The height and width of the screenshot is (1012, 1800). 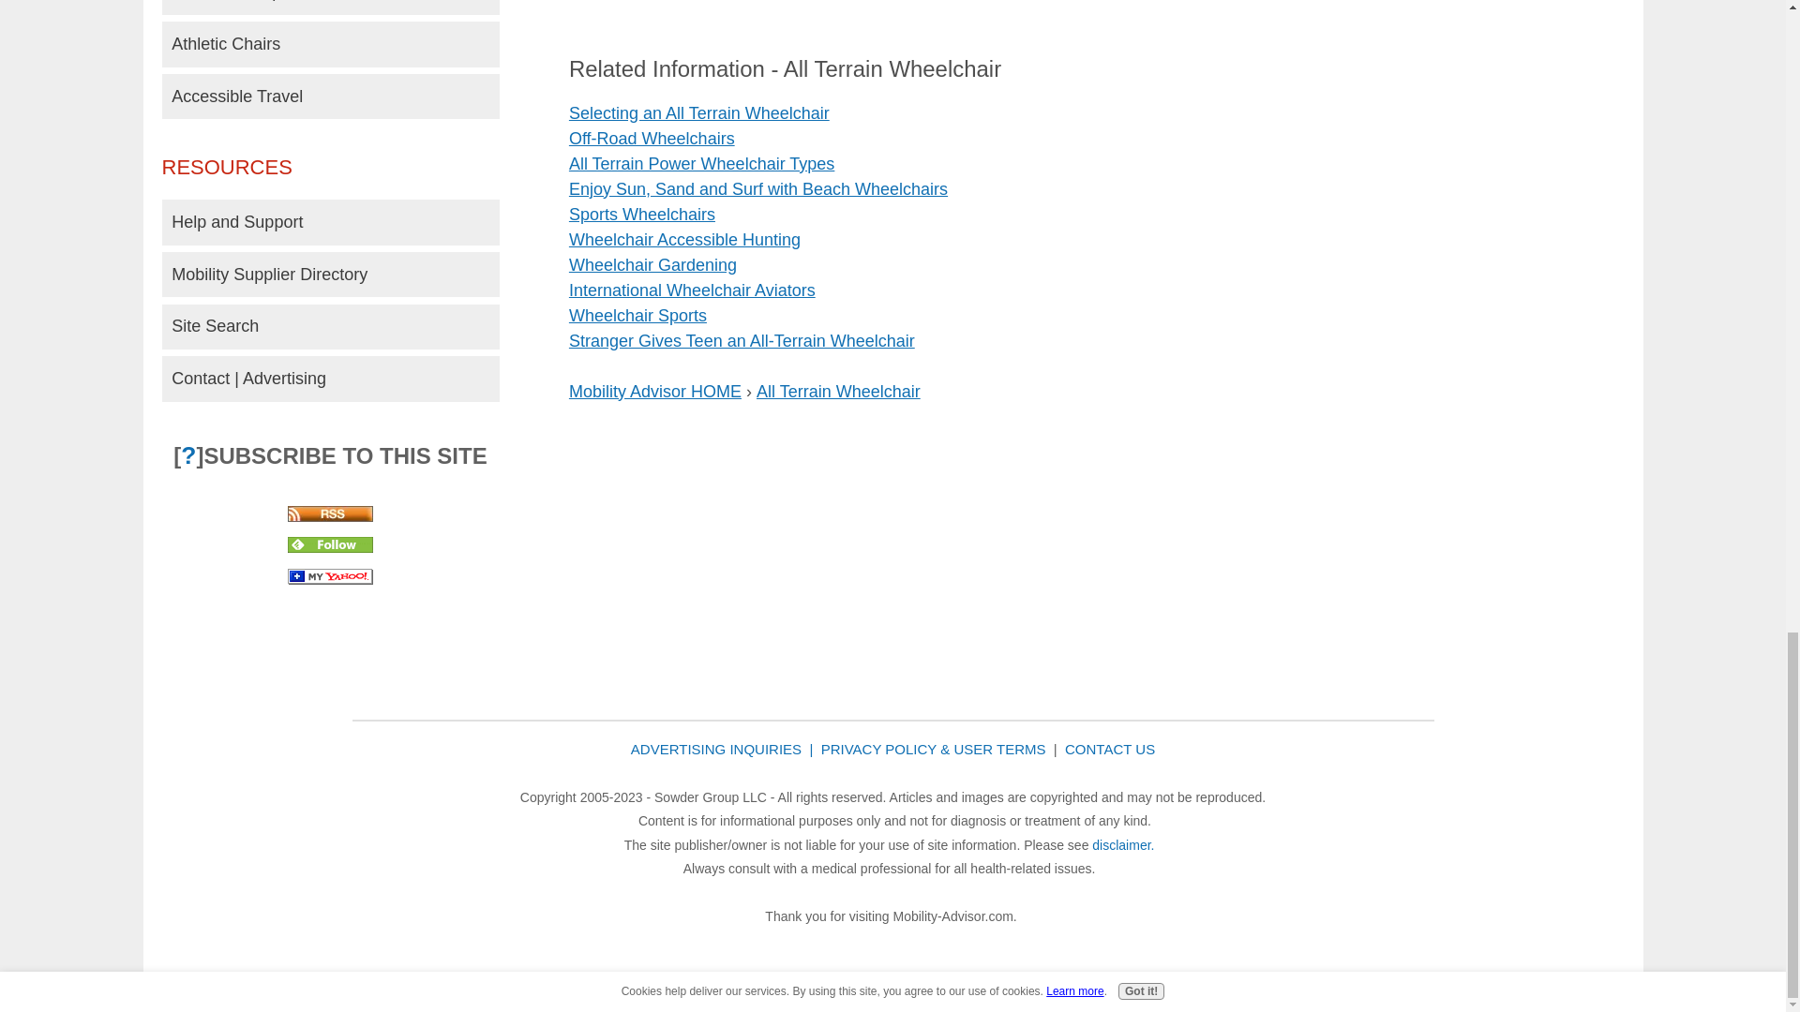 What do you see at coordinates (641, 214) in the screenshot?
I see `Sports Wheelchairs` at bounding box center [641, 214].